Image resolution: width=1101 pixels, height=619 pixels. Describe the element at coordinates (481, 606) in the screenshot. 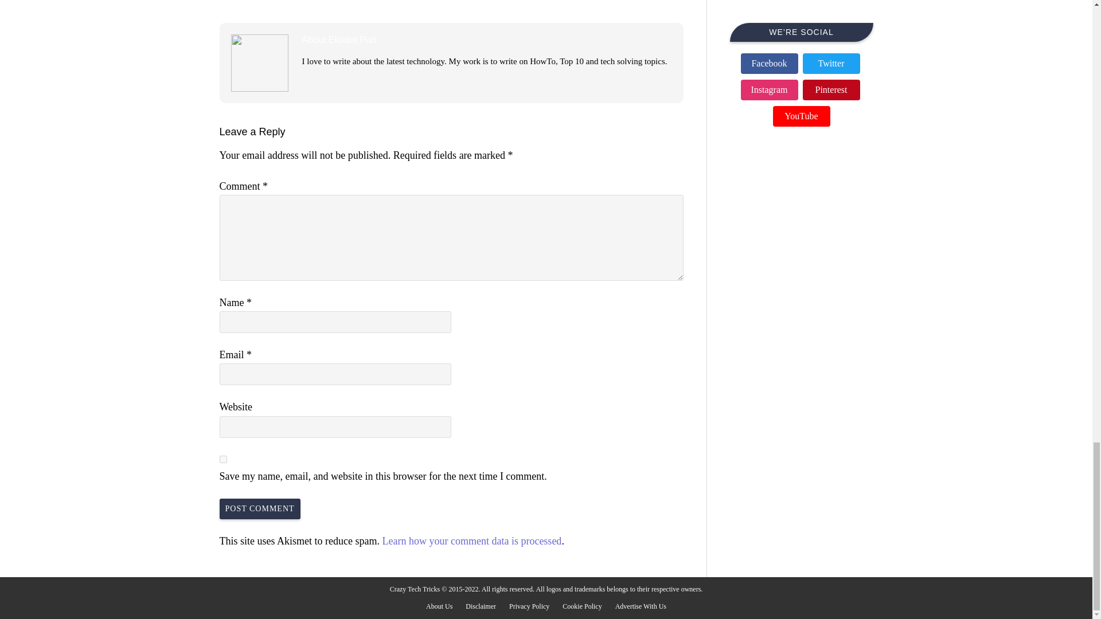

I see `Disclaimer` at that location.